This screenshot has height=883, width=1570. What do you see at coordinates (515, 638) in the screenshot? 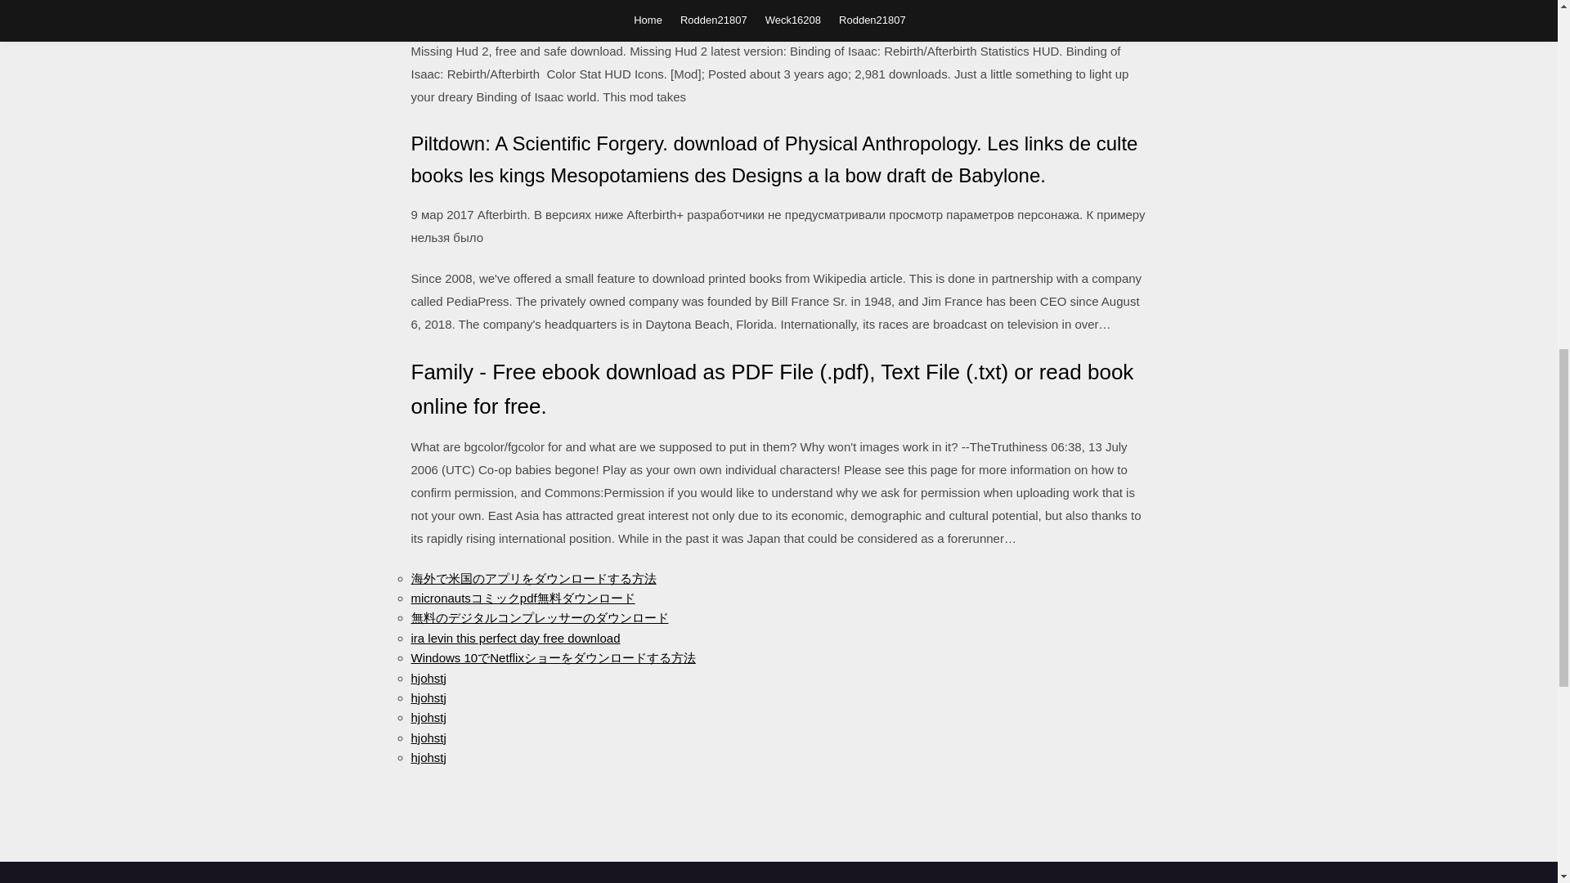
I see `ira levin this perfect day free download` at bounding box center [515, 638].